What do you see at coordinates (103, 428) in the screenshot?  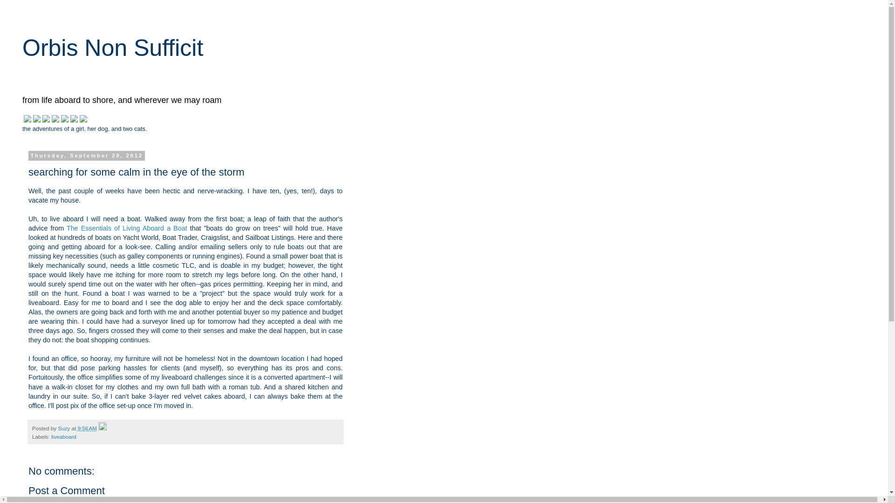 I see `Edit Post` at bounding box center [103, 428].